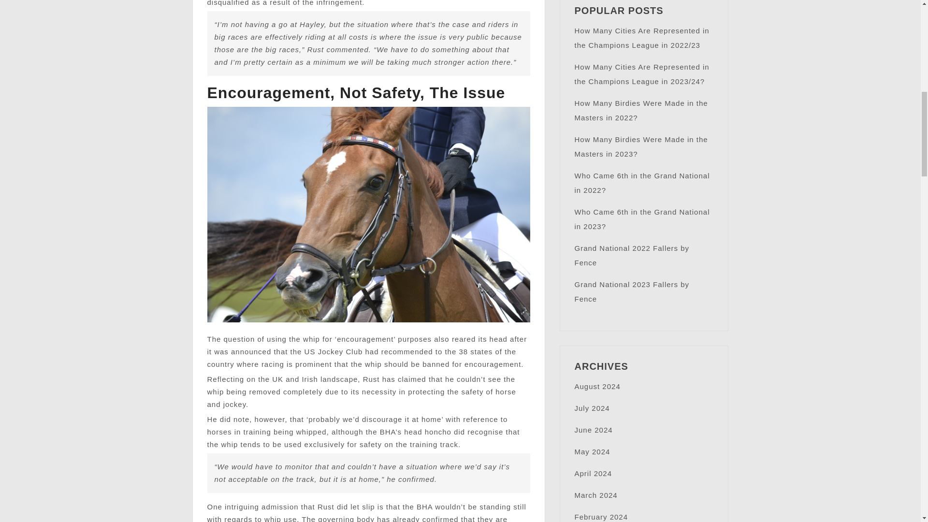  I want to click on August 2024, so click(597, 386).